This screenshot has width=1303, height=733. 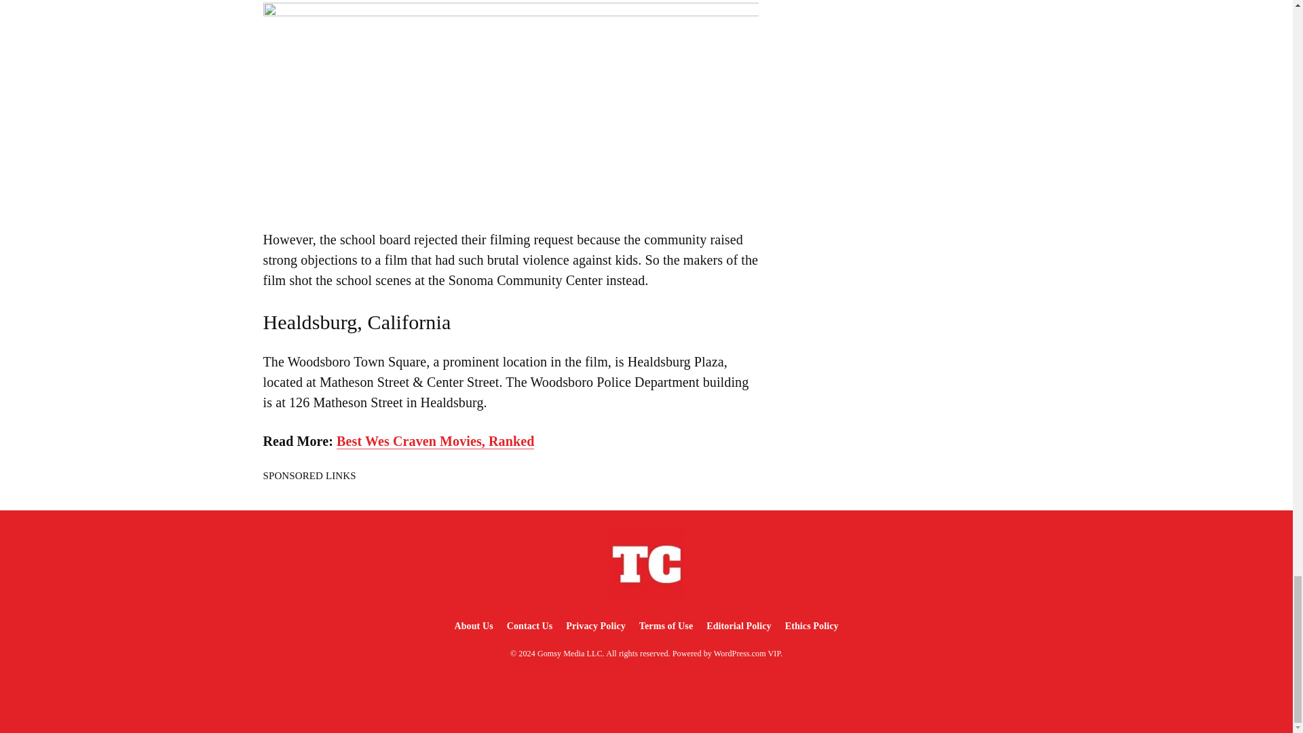 I want to click on About Us, so click(x=472, y=626).